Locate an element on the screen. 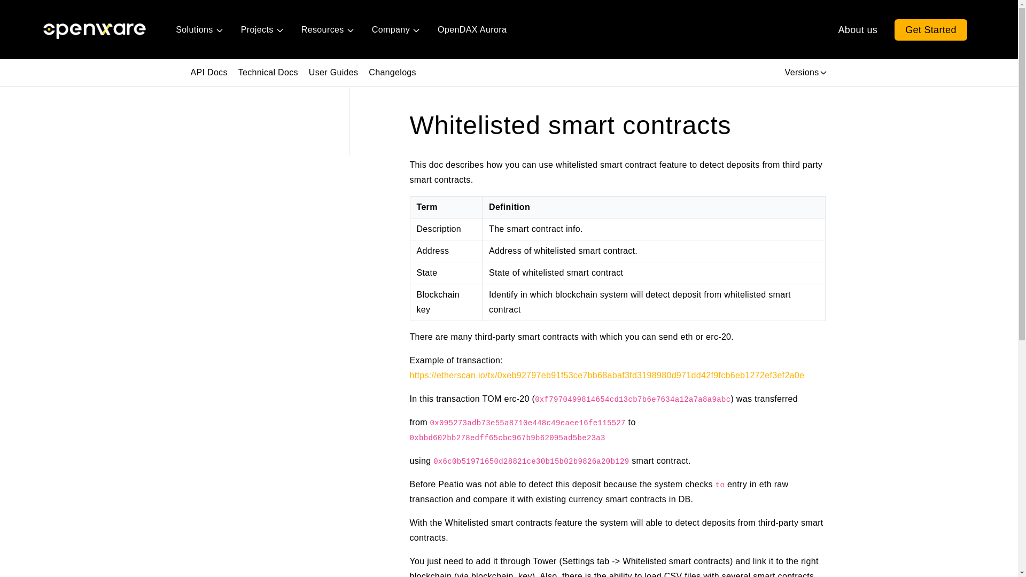  Technical Docs is located at coordinates (268, 73).